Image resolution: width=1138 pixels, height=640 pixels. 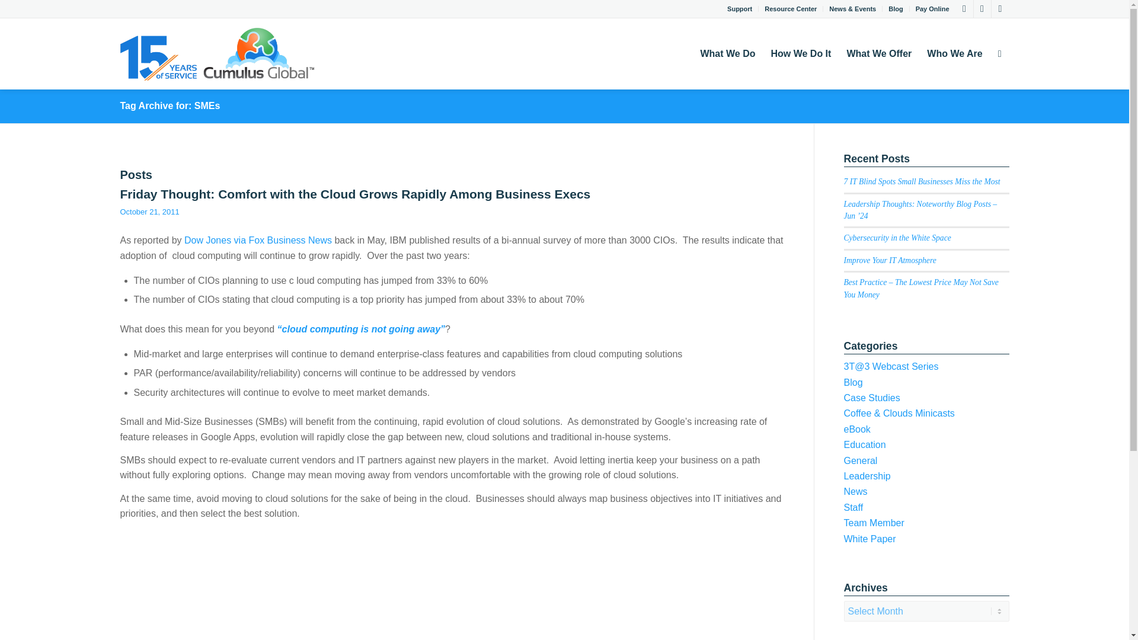 What do you see at coordinates (895, 9) in the screenshot?
I see `Blog` at bounding box center [895, 9].